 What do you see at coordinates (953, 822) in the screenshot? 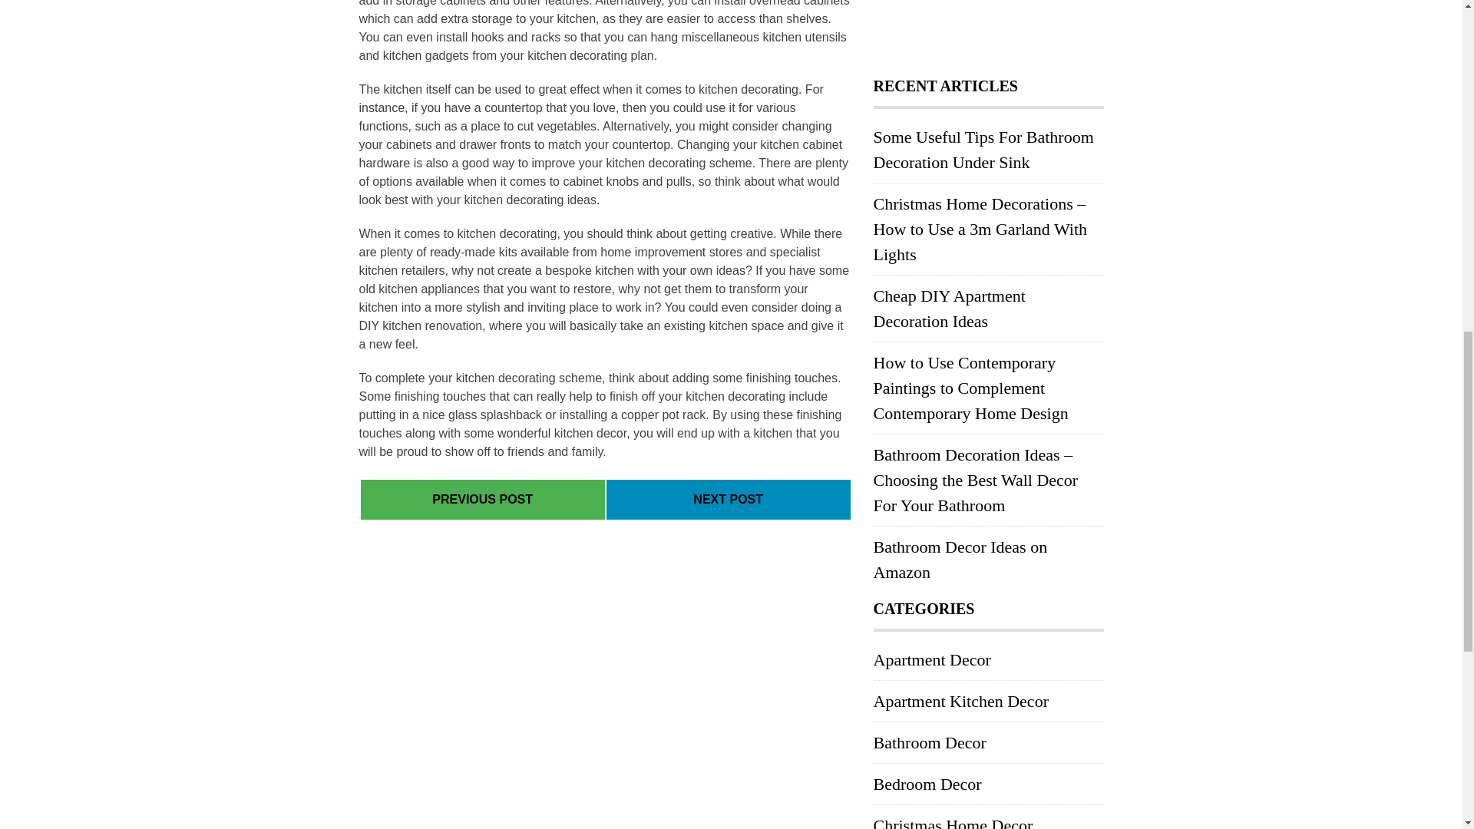
I see `Christmas Home Decor` at bounding box center [953, 822].